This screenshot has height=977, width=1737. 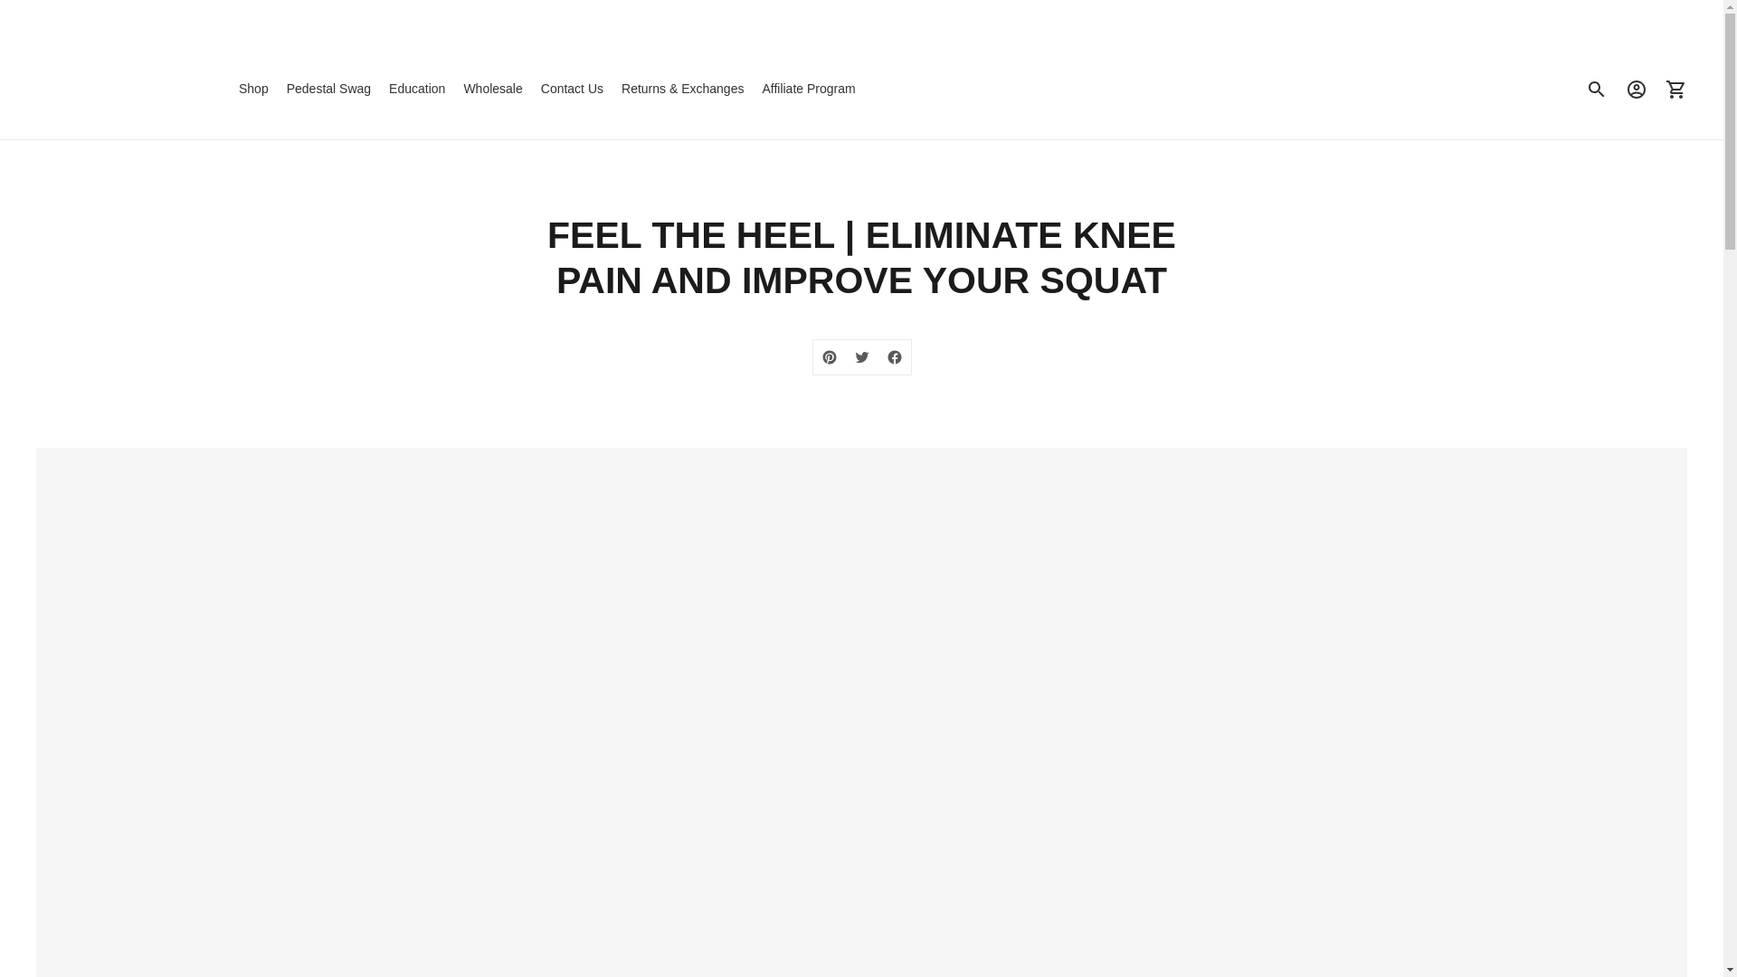 What do you see at coordinates (829, 356) in the screenshot?
I see `Share to Pinterest` at bounding box center [829, 356].